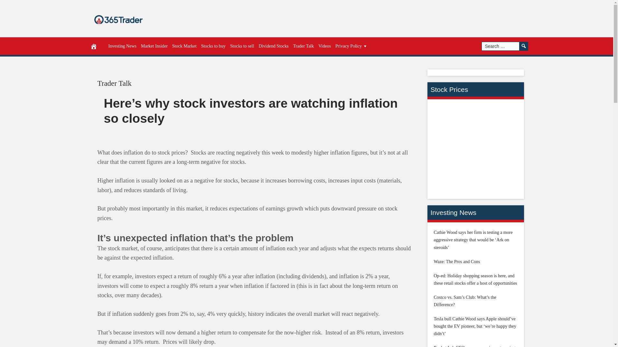 This screenshot has width=618, height=347. Describe the element at coordinates (114, 84) in the screenshot. I see `Trader Talk` at that location.